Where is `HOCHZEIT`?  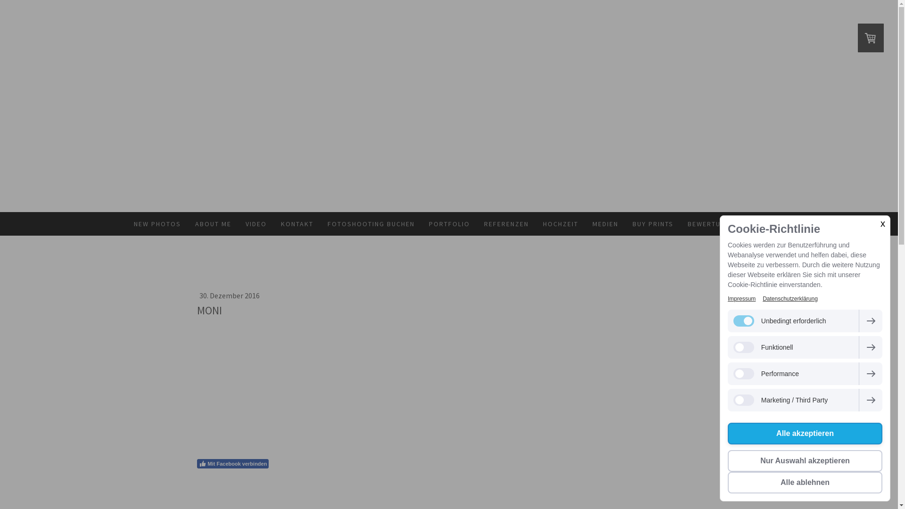
HOCHZEIT is located at coordinates (560, 224).